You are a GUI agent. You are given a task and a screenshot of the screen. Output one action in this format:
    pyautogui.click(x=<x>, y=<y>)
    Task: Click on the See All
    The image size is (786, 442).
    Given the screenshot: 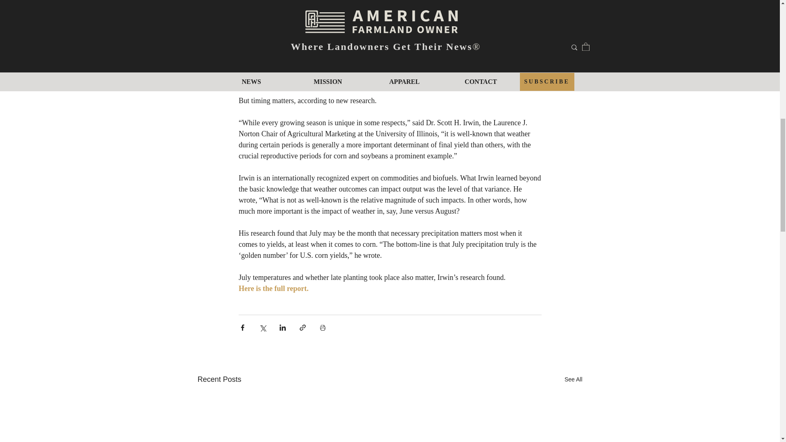 What is the action you would take?
    pyautogui.click(x=573, y=379)
    